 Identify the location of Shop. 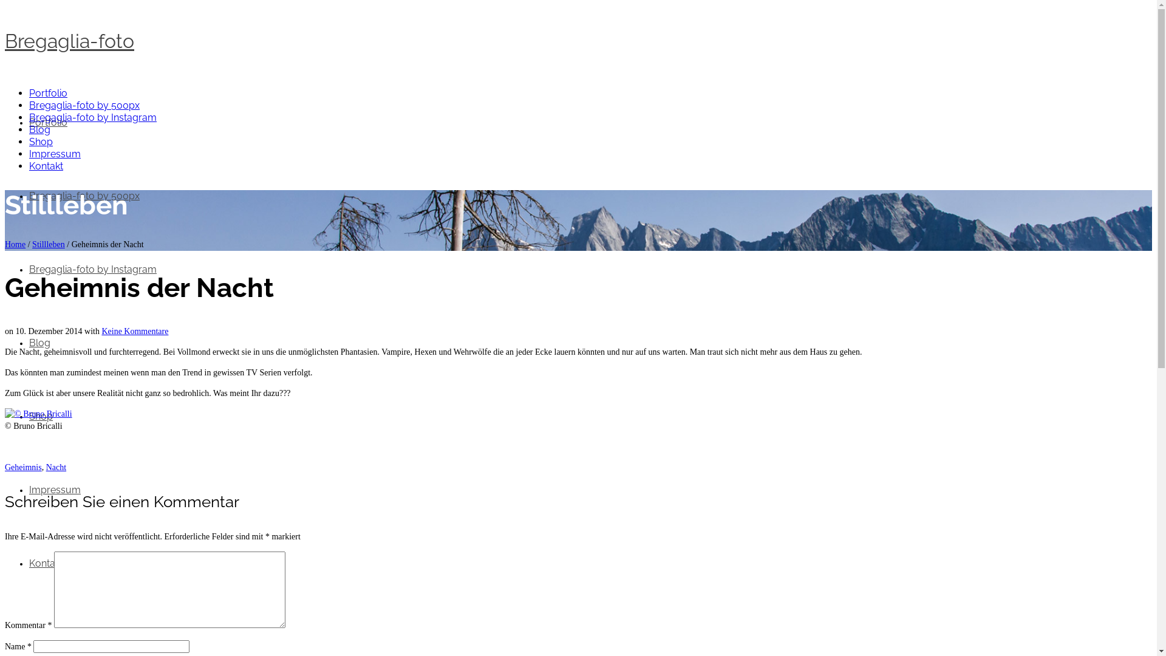
(41, 417).